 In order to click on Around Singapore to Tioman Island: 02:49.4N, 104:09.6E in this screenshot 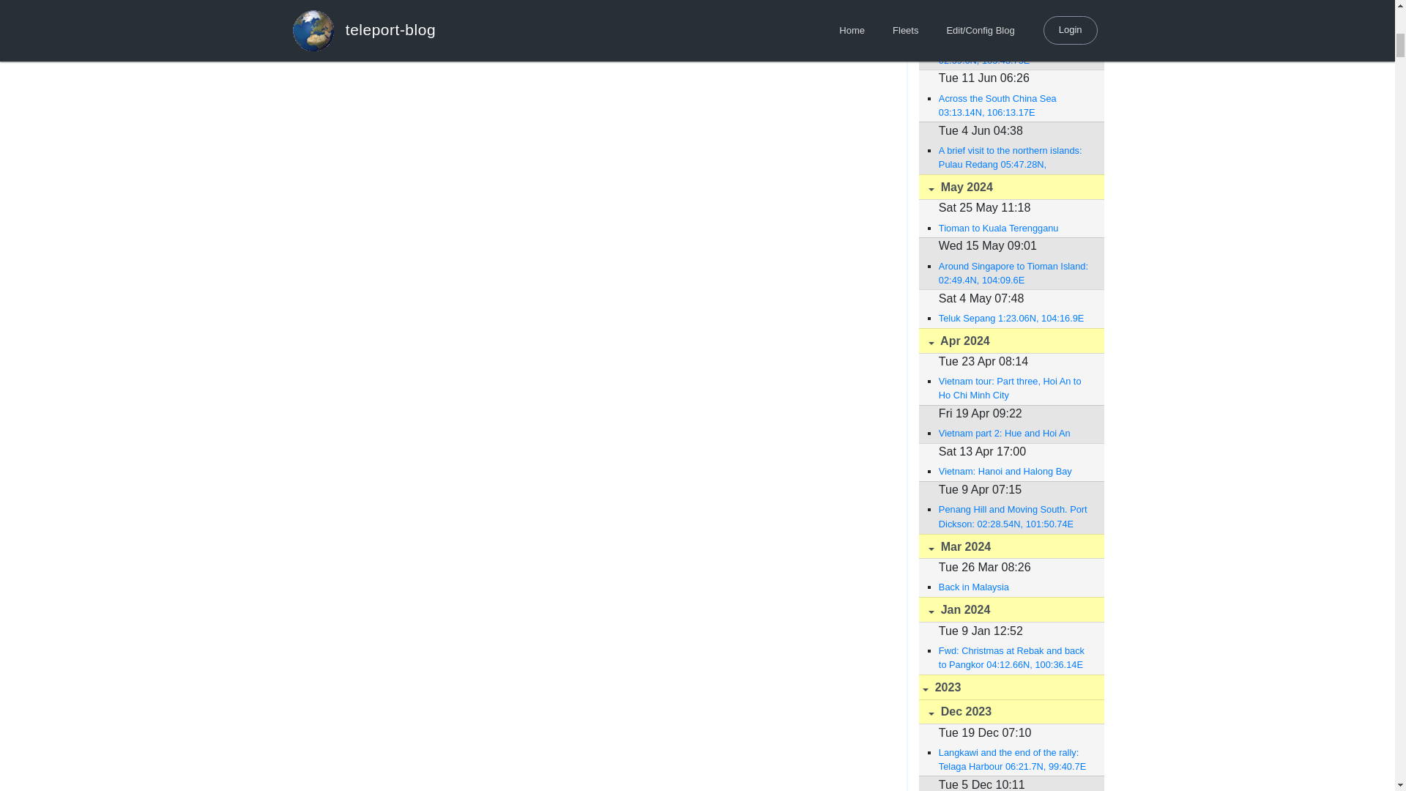, I will do `click(1014, 273)`.